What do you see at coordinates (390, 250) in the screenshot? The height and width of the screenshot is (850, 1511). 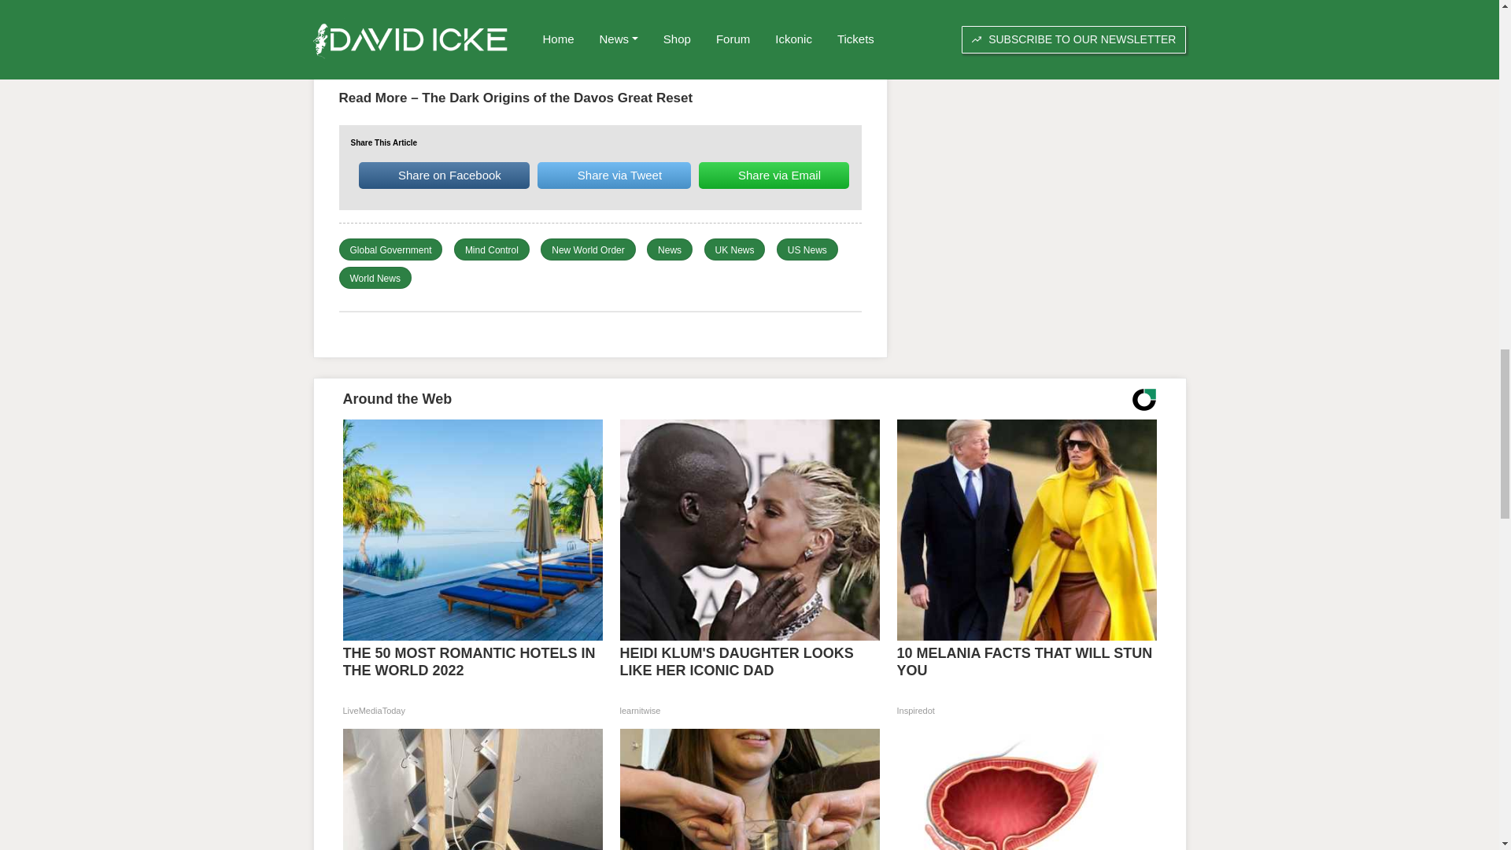 I see `Global Government` at bounding box center [390, 250].